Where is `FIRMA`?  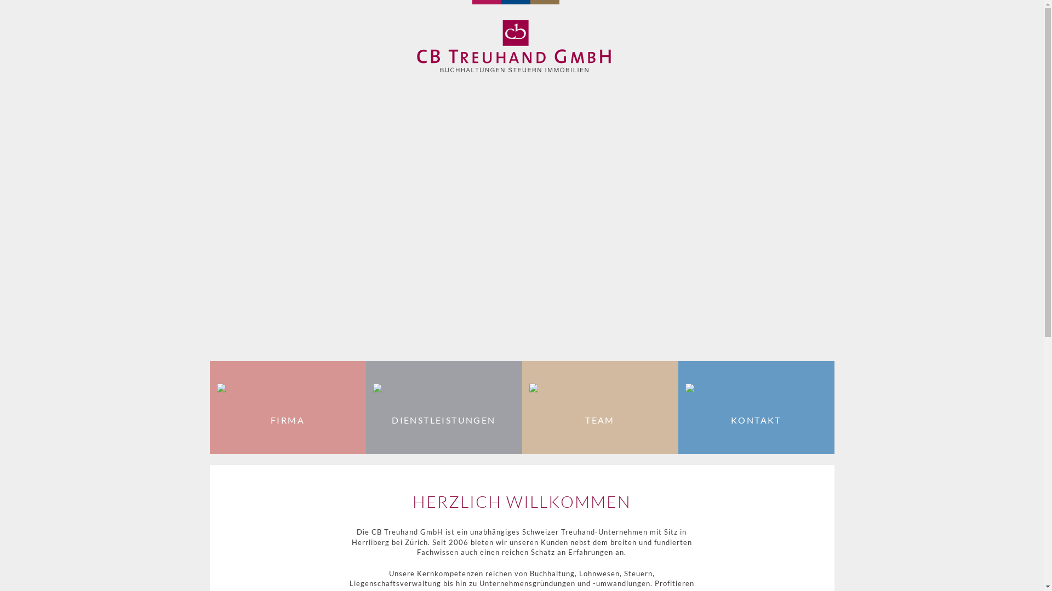 FIRMA is located at coordinates (287, 408).